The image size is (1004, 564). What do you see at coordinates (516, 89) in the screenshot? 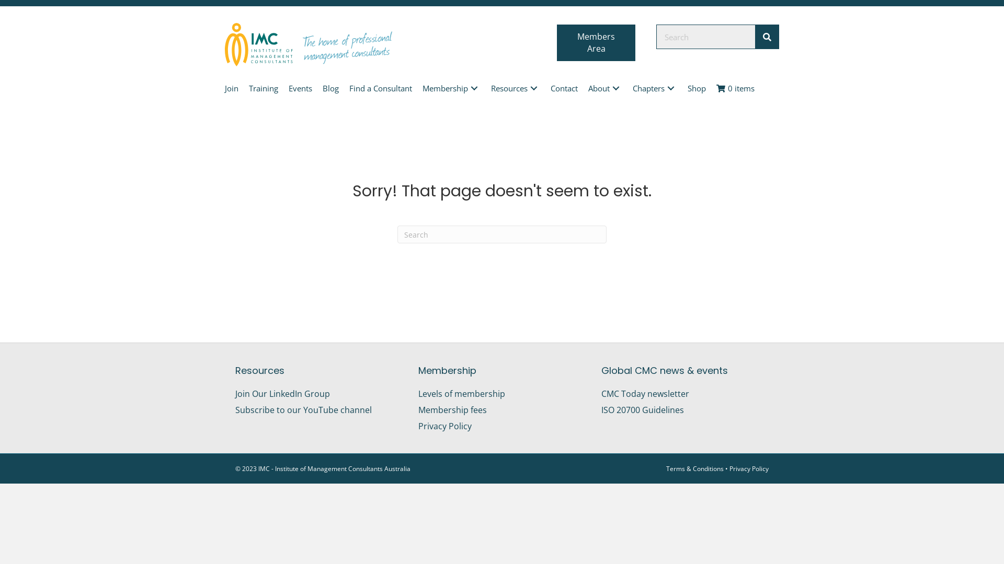
I see `Resources` at bounding box center [516, 89].